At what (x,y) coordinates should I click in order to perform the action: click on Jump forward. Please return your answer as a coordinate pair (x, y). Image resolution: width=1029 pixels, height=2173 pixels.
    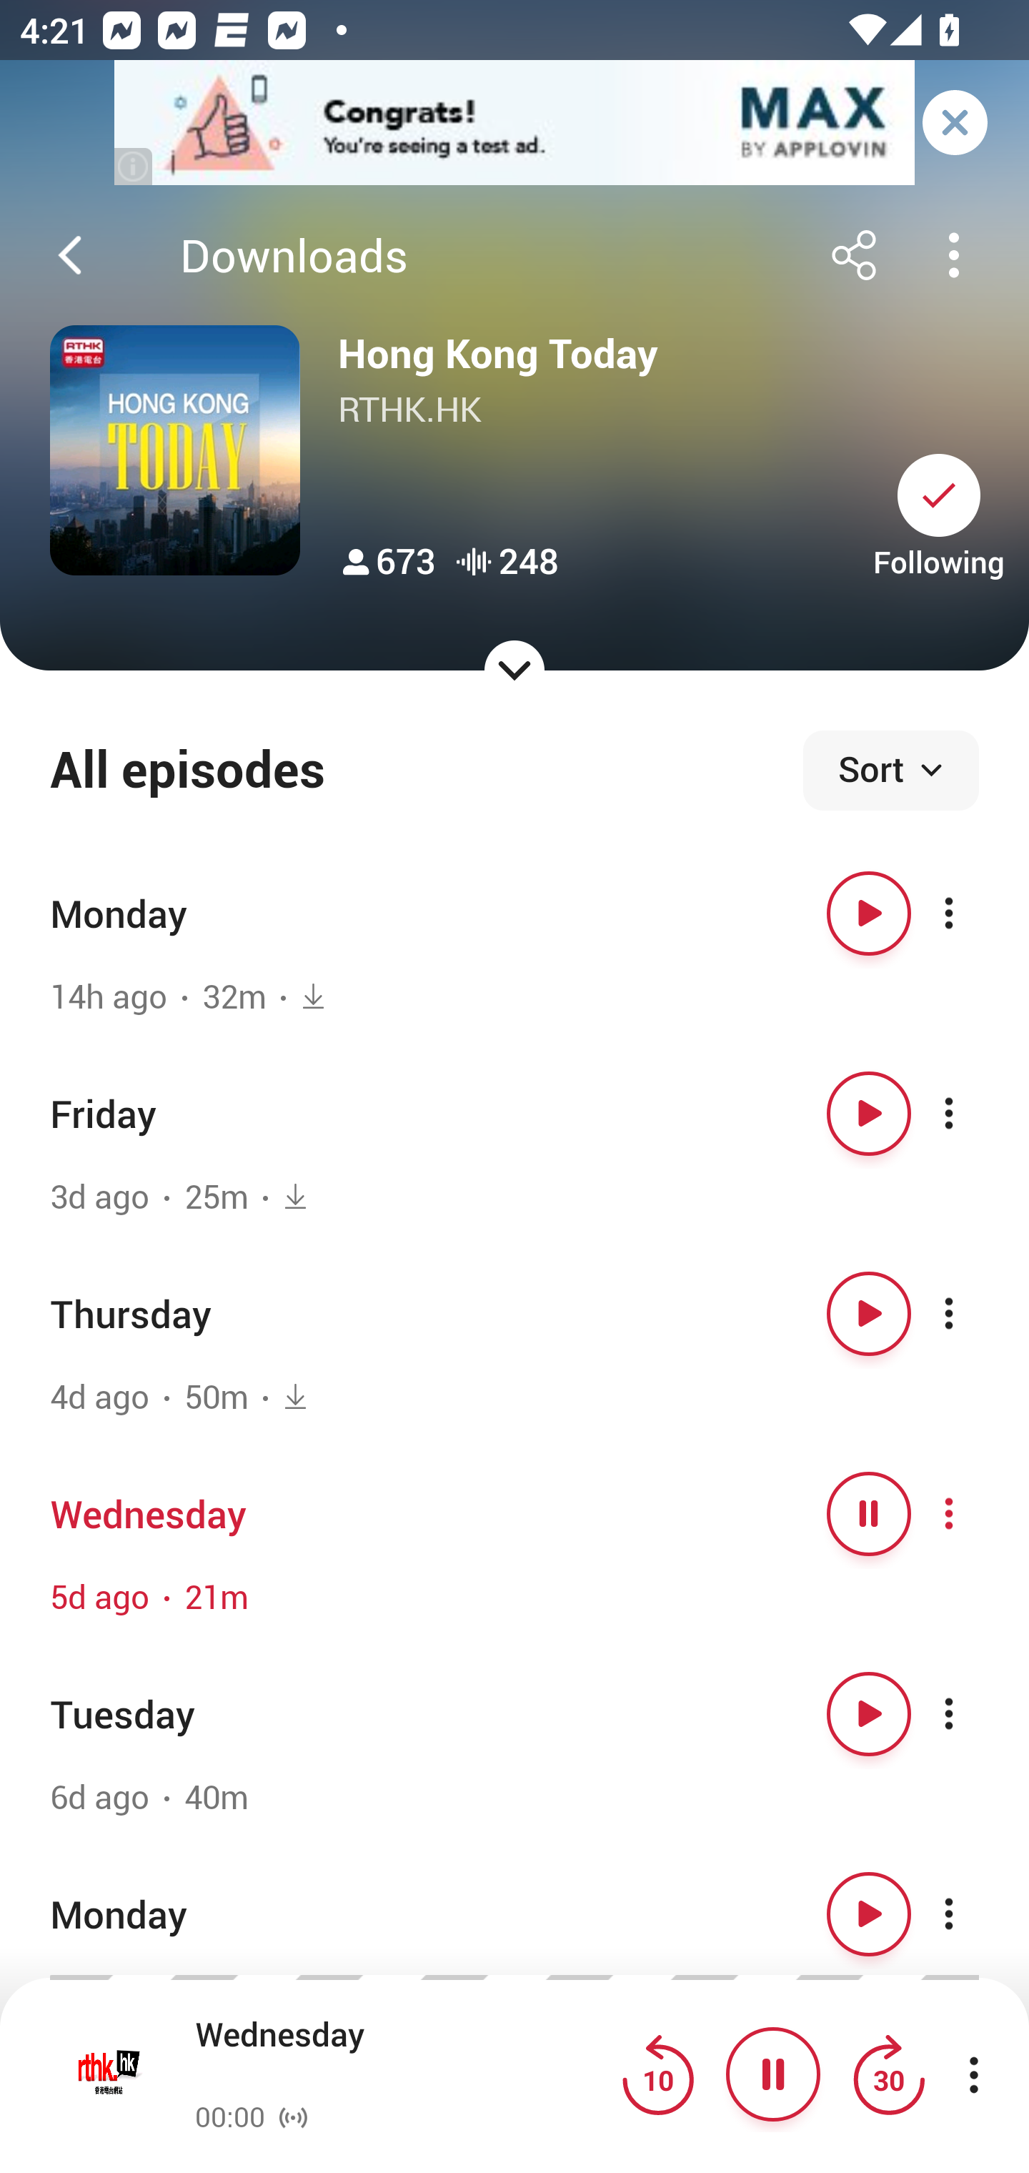
    Looking at the image, I should click on (888, 2075).